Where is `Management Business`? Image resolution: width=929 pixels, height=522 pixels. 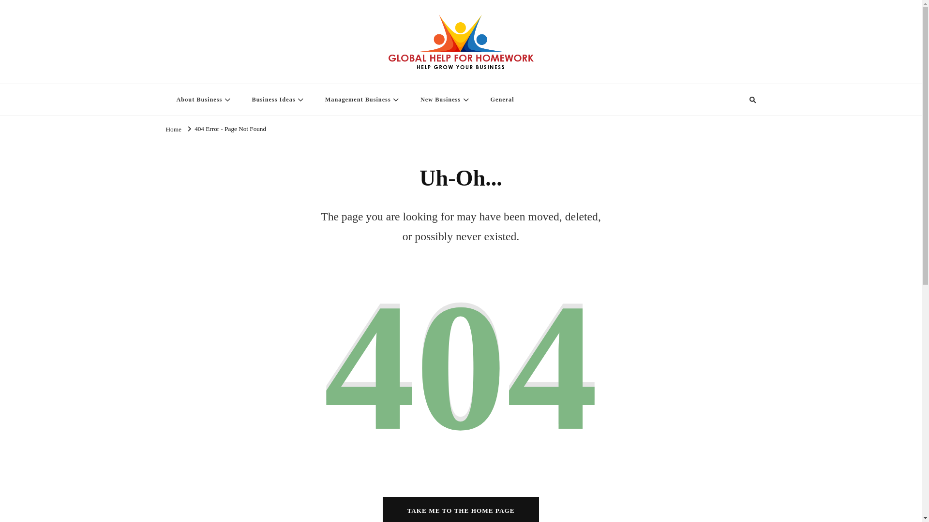
Management Business is located at coordinates (361, 100).